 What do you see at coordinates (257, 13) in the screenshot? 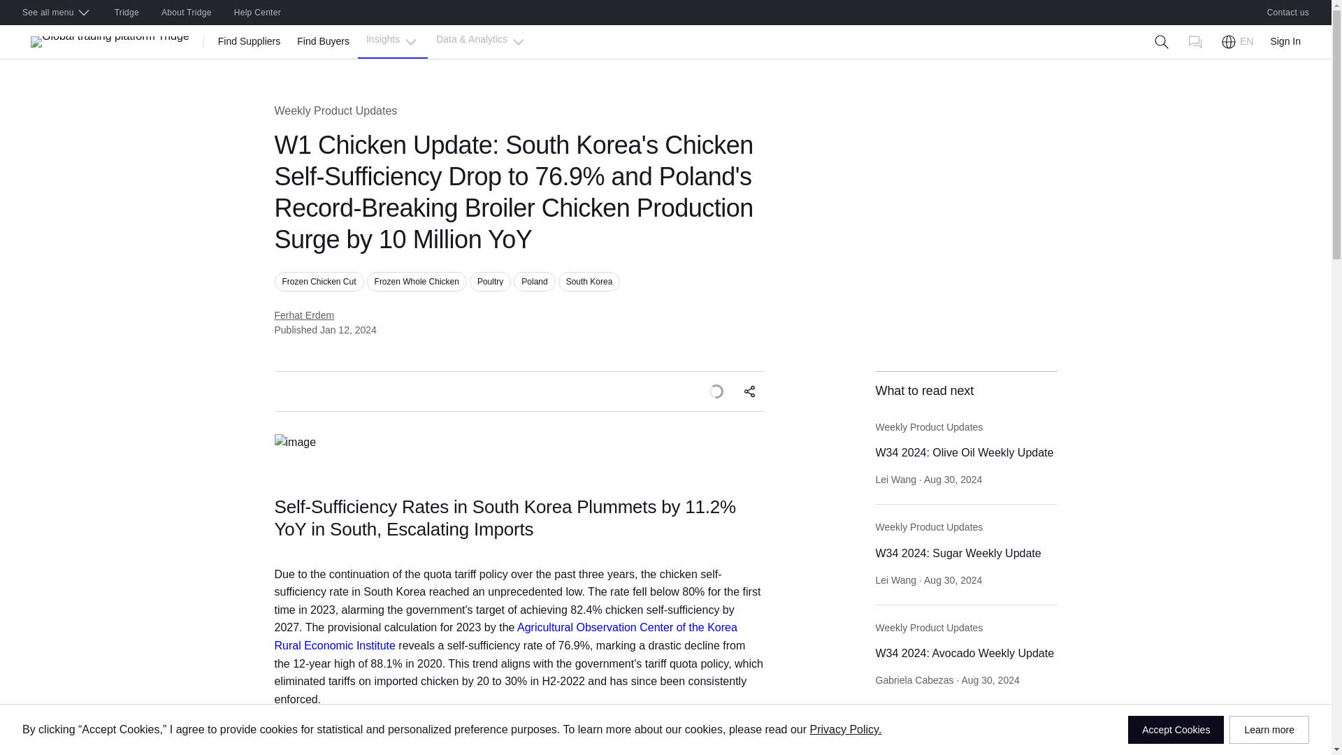
I see `Help Center` at bounding box center [257, 13].